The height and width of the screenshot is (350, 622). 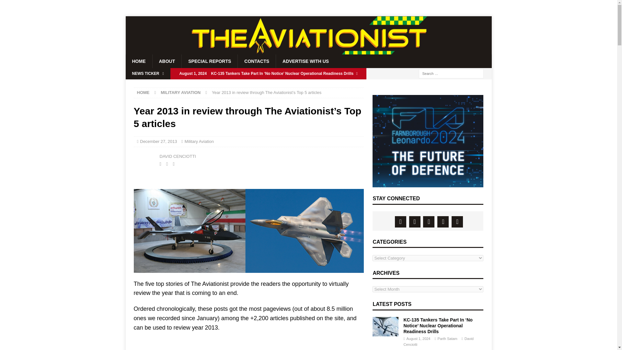 I want to click on The Aviationist, so click(x=308, y=52).